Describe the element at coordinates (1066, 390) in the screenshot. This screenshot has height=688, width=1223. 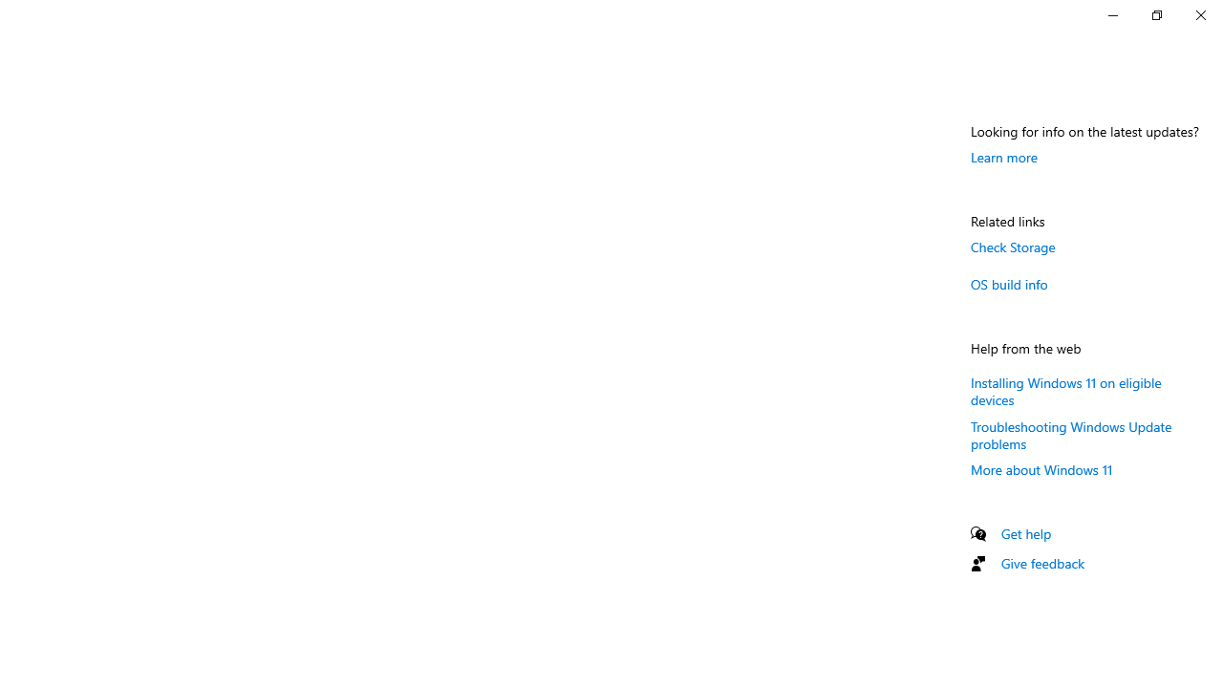
I see `Installing Windows 11 on eligible devices` at that location.